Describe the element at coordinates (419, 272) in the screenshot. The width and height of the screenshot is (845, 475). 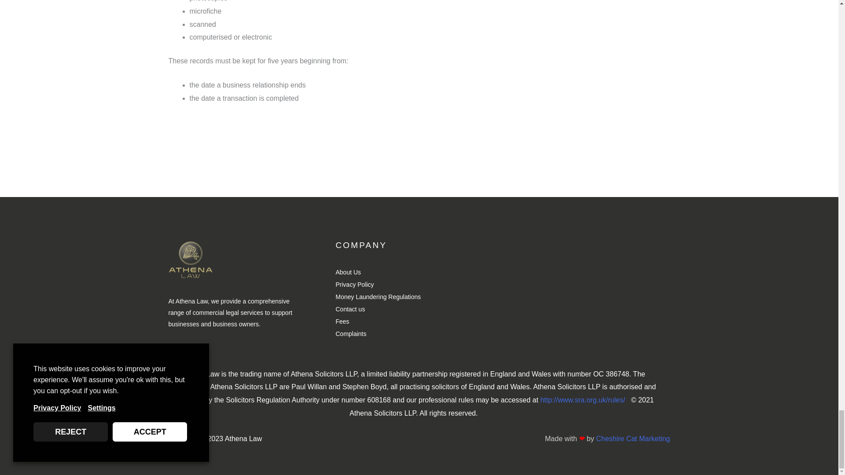
I see `About Us` at that location.